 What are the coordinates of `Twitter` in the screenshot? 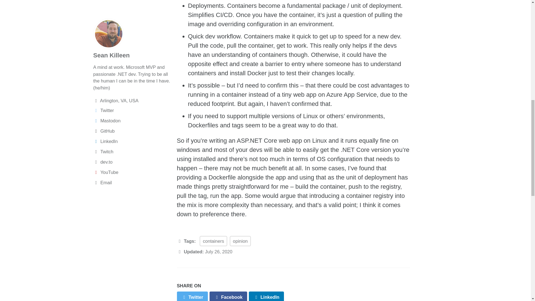 It's located at (192, 296).